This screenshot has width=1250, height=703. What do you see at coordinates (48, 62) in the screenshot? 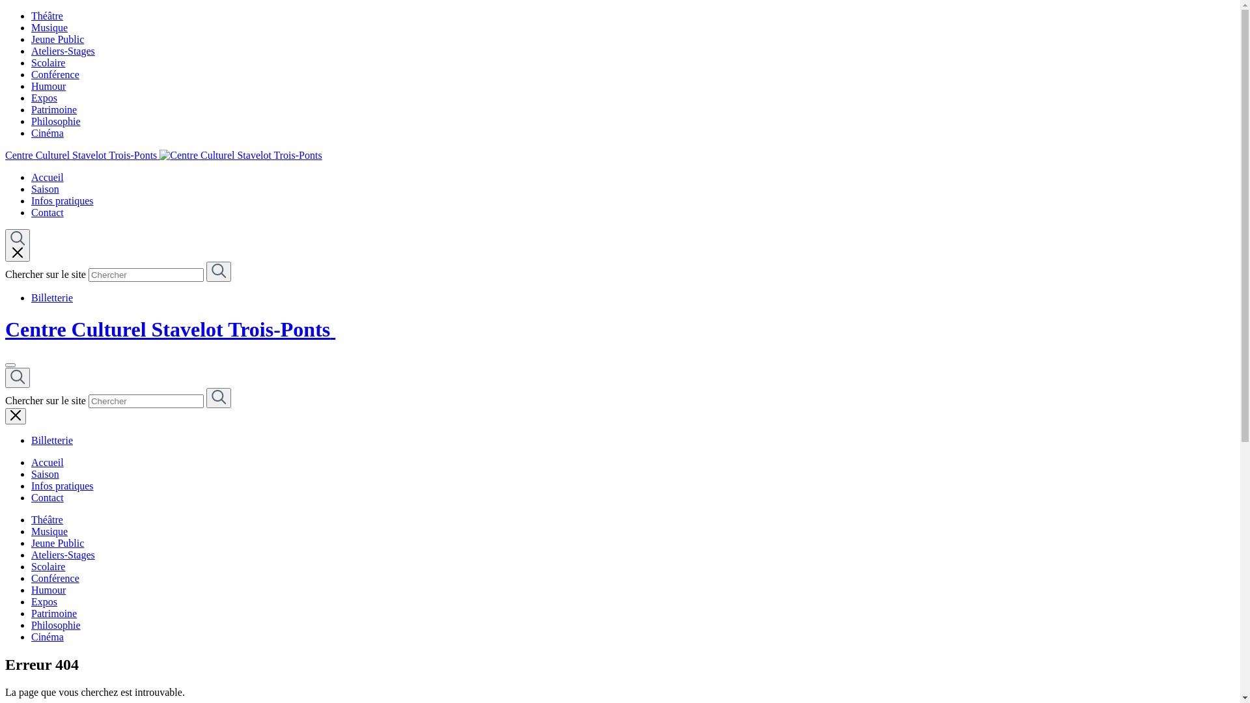
I see `Scolaire` at bounding box center [48, 62].